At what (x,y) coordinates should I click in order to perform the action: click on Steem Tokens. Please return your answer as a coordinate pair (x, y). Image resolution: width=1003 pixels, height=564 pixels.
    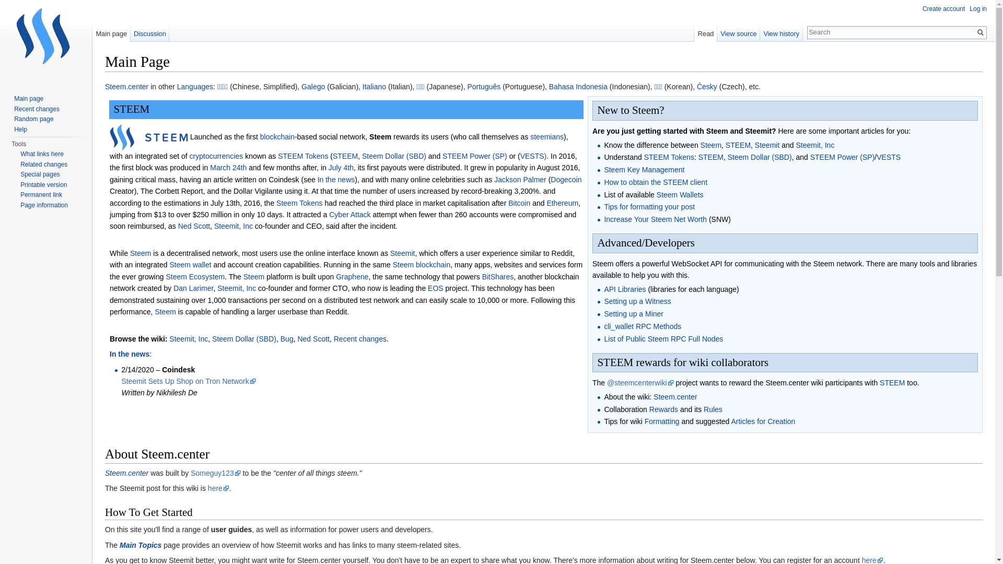
    Looking at the image, I should click on (299, 203).